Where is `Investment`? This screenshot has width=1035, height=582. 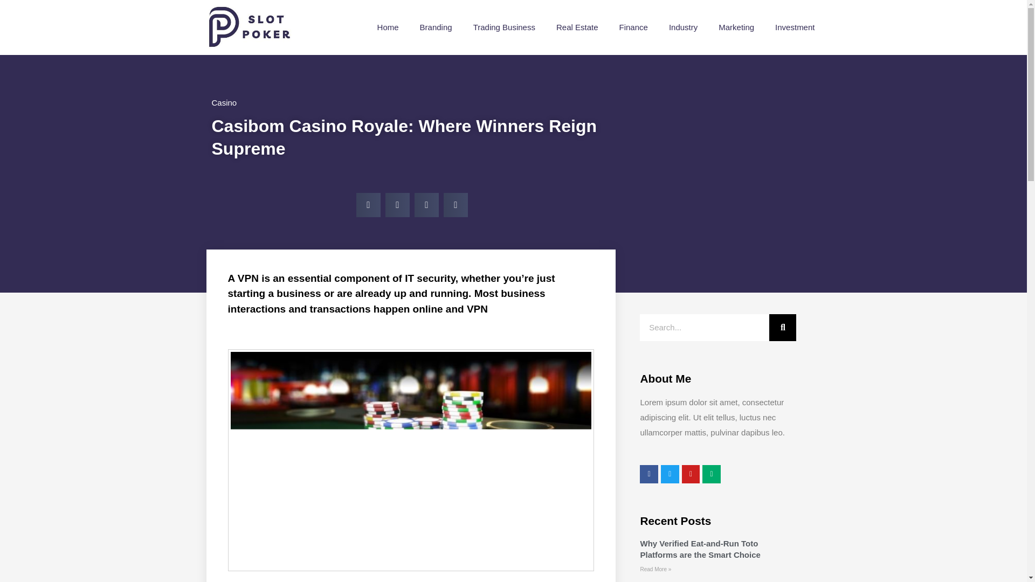 Investment is located at coordinates (795, 27).